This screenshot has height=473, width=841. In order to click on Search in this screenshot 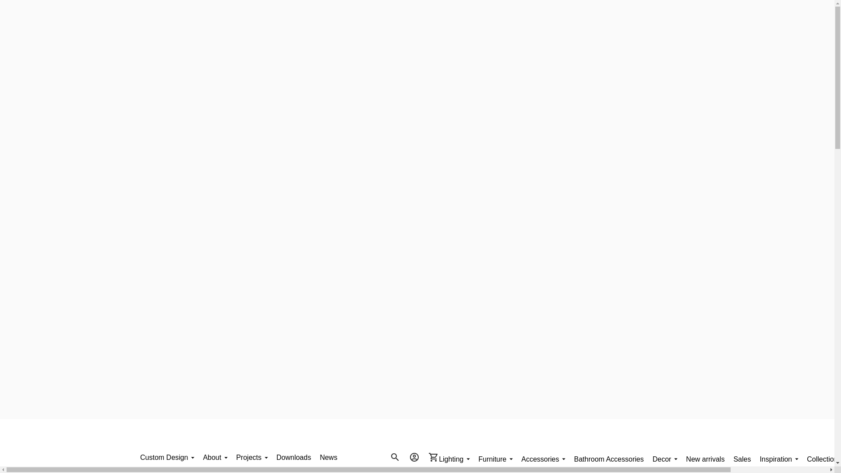, I will do `click(395, 457)`.